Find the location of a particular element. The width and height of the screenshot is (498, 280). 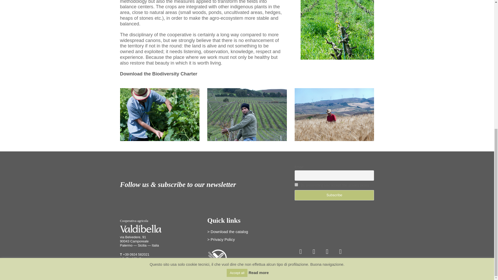

Download the Biodiversity Charter is located at coordinates (158, 74).